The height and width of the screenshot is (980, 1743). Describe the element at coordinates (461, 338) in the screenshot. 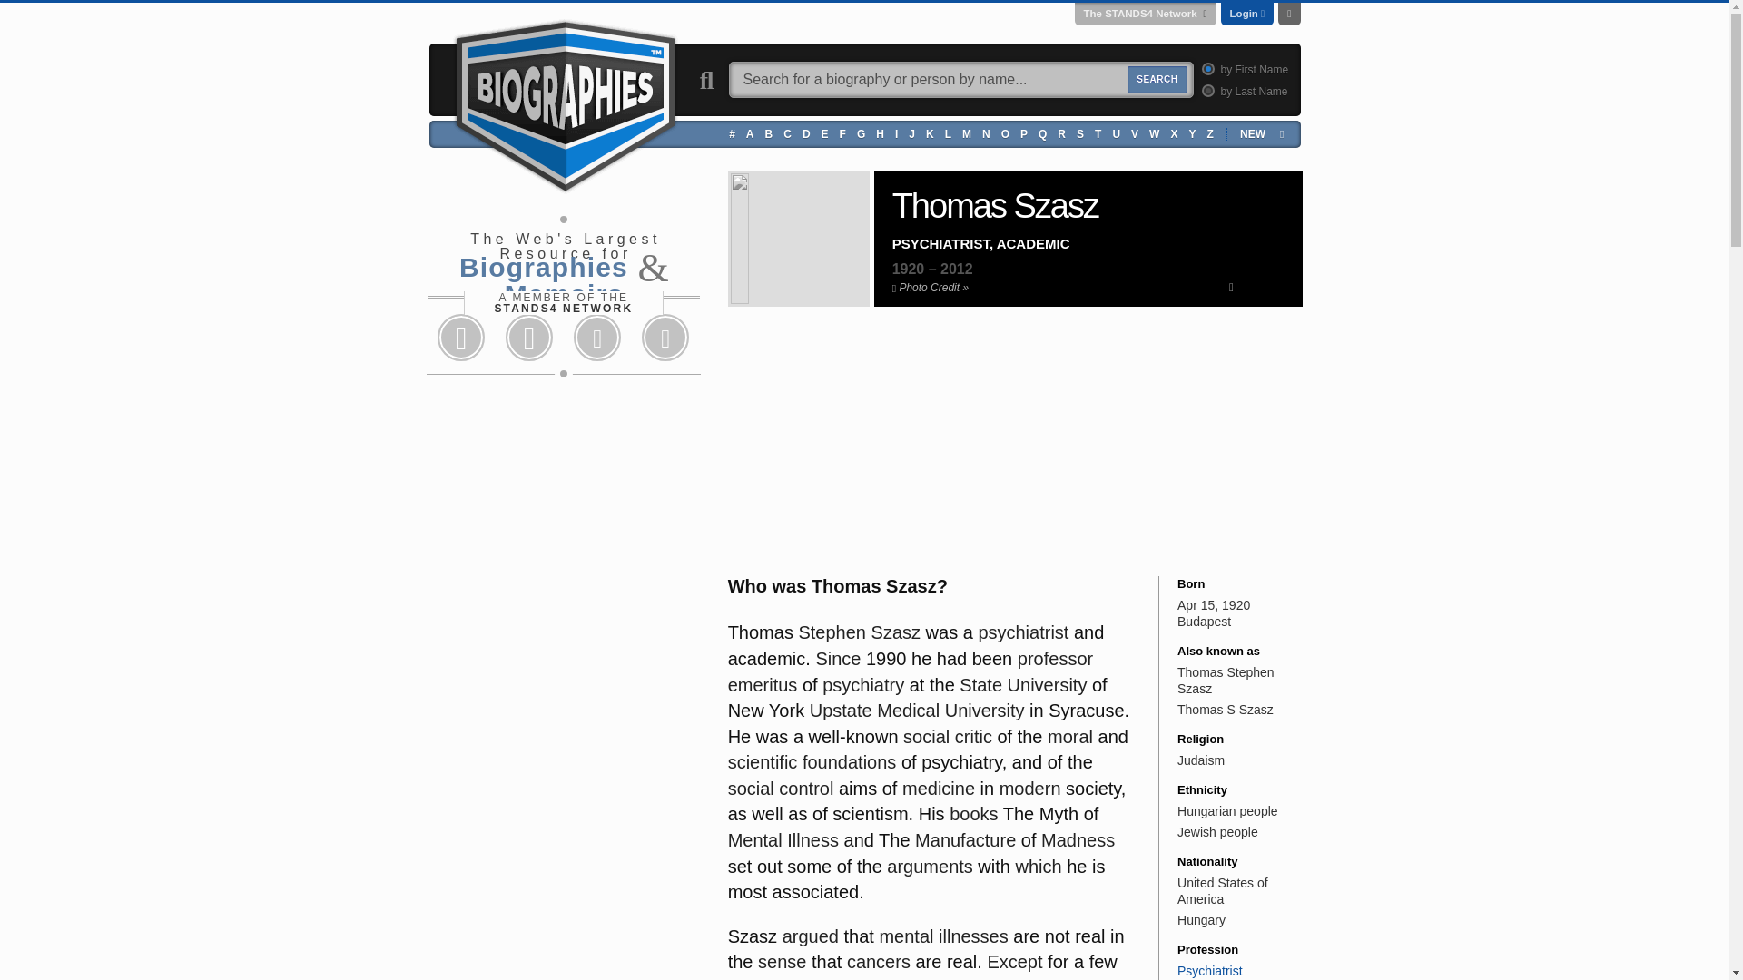

I see `Share this page on Facebook` at that location.